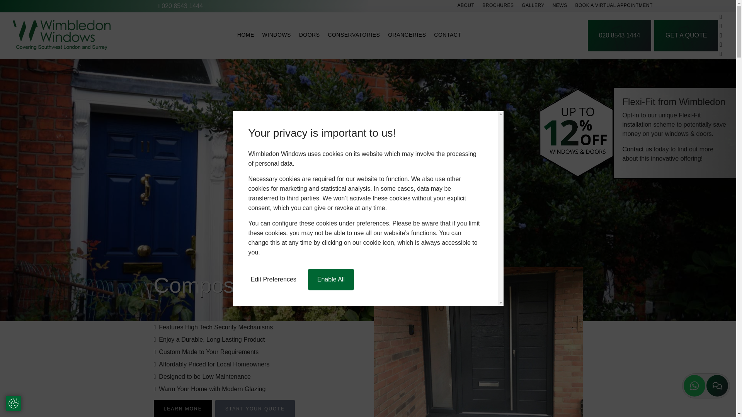  Describe the element at coordinates (331, 279) in the screenshot. I see `Enable All` at that location.